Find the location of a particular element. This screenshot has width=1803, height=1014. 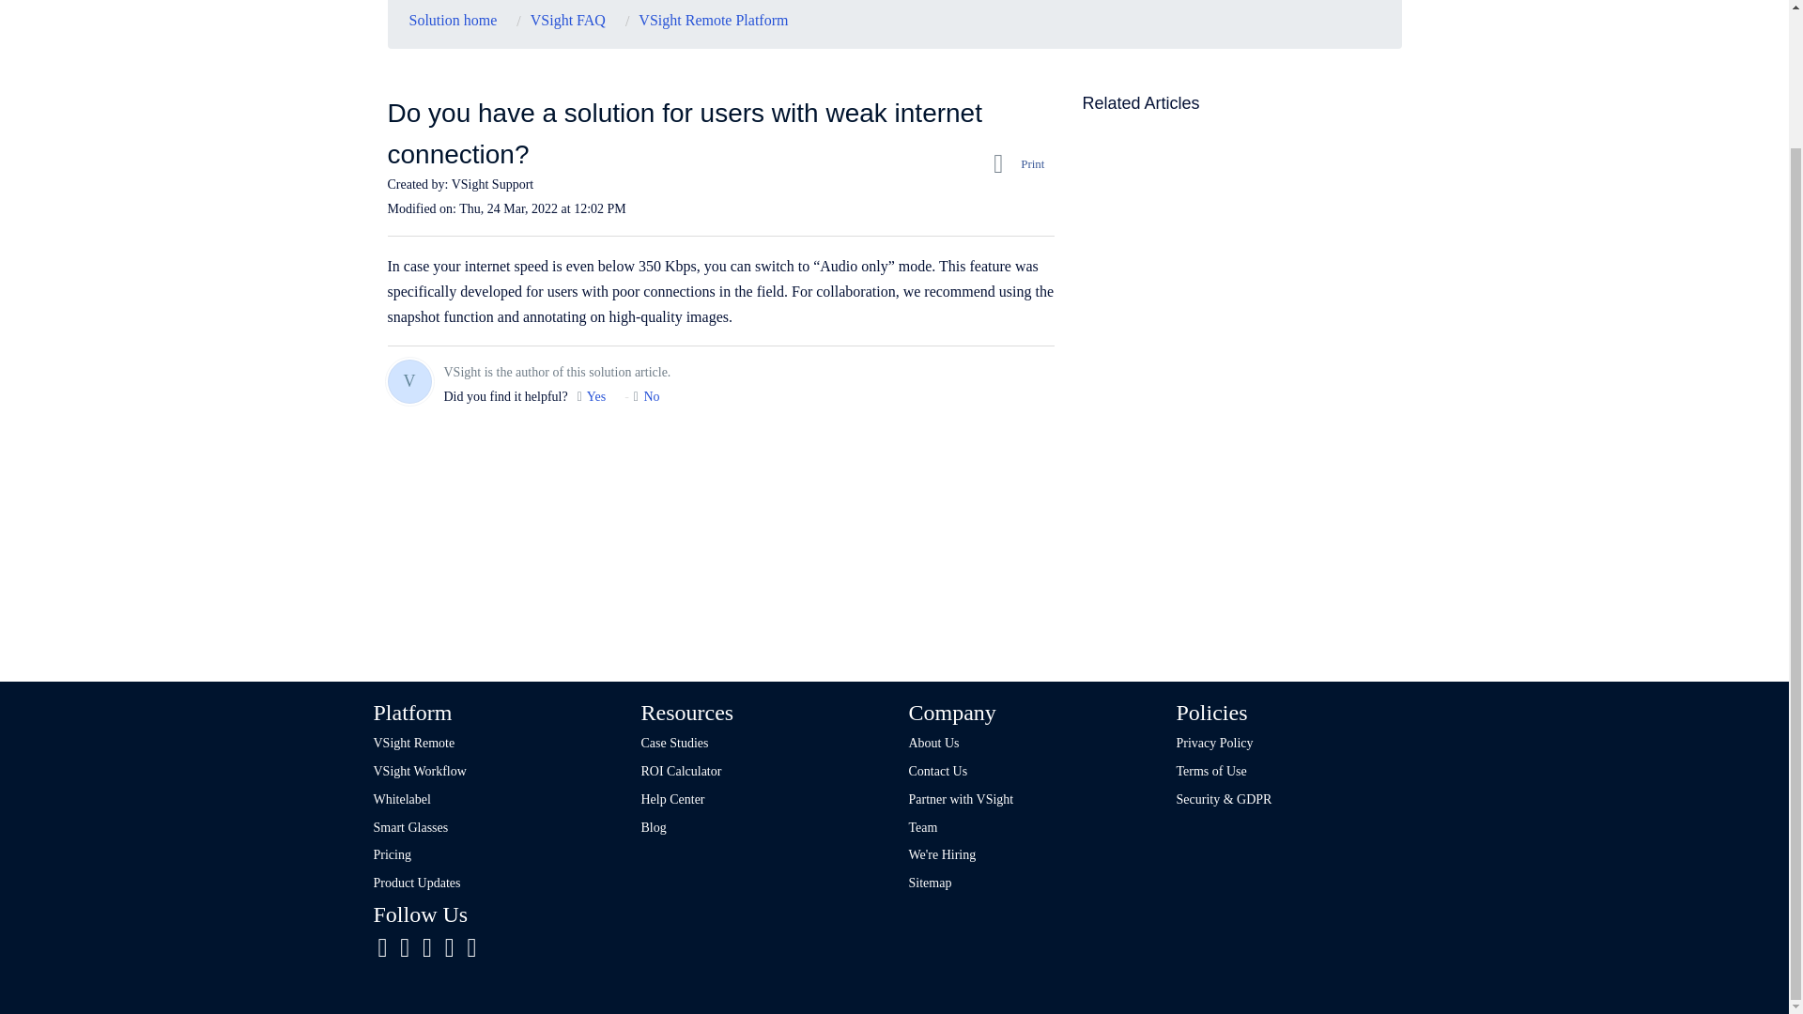

We're Hiring is located at coordinates (943, 854).